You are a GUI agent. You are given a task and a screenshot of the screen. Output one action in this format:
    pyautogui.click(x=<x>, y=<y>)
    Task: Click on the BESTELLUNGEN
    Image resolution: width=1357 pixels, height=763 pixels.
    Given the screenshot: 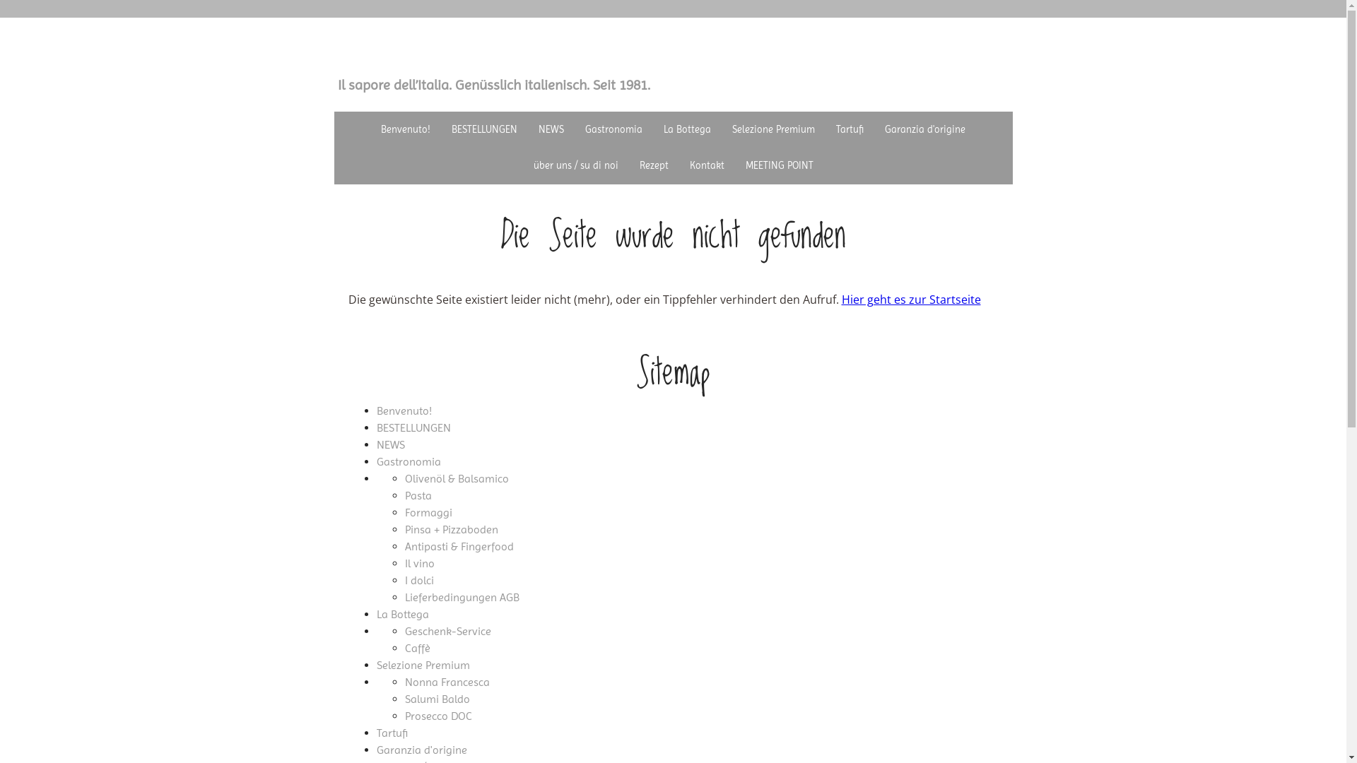 What is the action you would take?
    pyautogui.click(x=485, y=130)
    